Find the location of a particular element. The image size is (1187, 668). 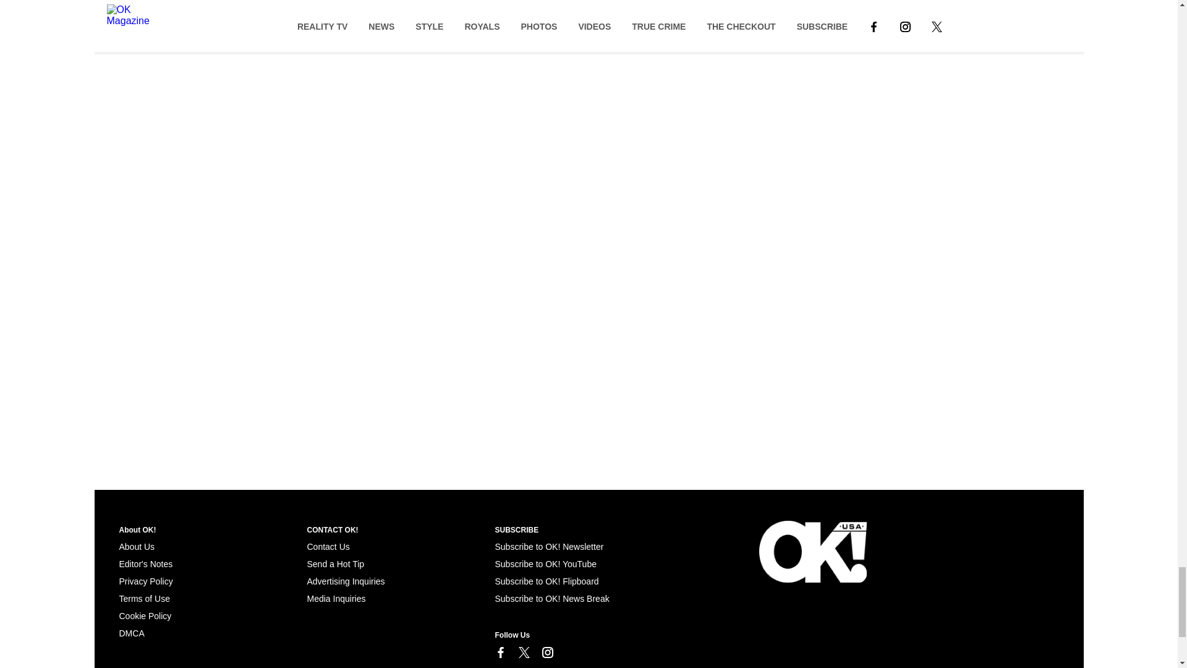

Editor's Notes is located at coordinates (145, 564).